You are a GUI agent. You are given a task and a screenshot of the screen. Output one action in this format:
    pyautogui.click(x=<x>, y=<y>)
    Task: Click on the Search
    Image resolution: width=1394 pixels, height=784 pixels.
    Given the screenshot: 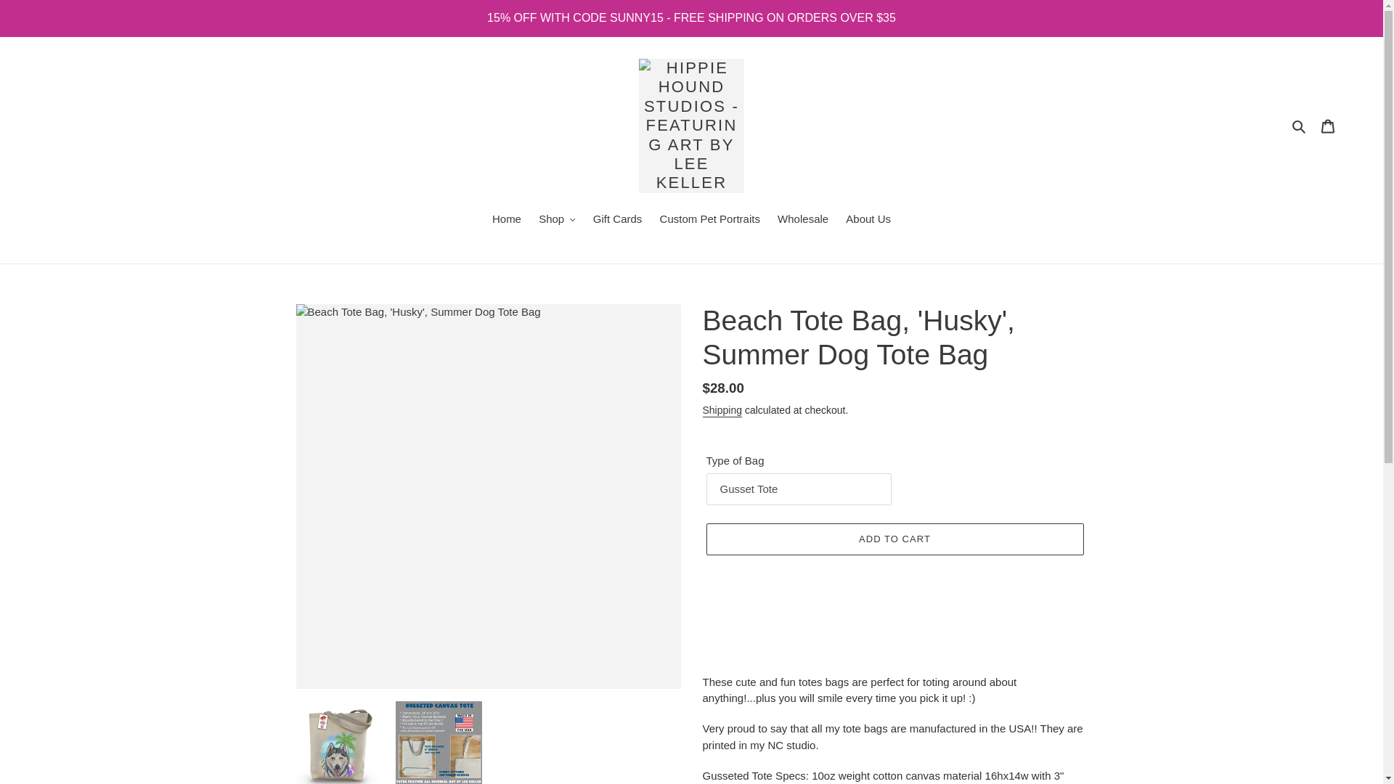 What is the action you would take?
    pyautogui.click(x=1300, y=125)
    